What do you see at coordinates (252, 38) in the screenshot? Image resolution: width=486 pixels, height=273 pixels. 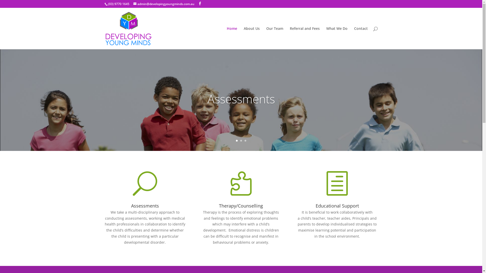 I see `About Us` at bounding box center [252, 38].